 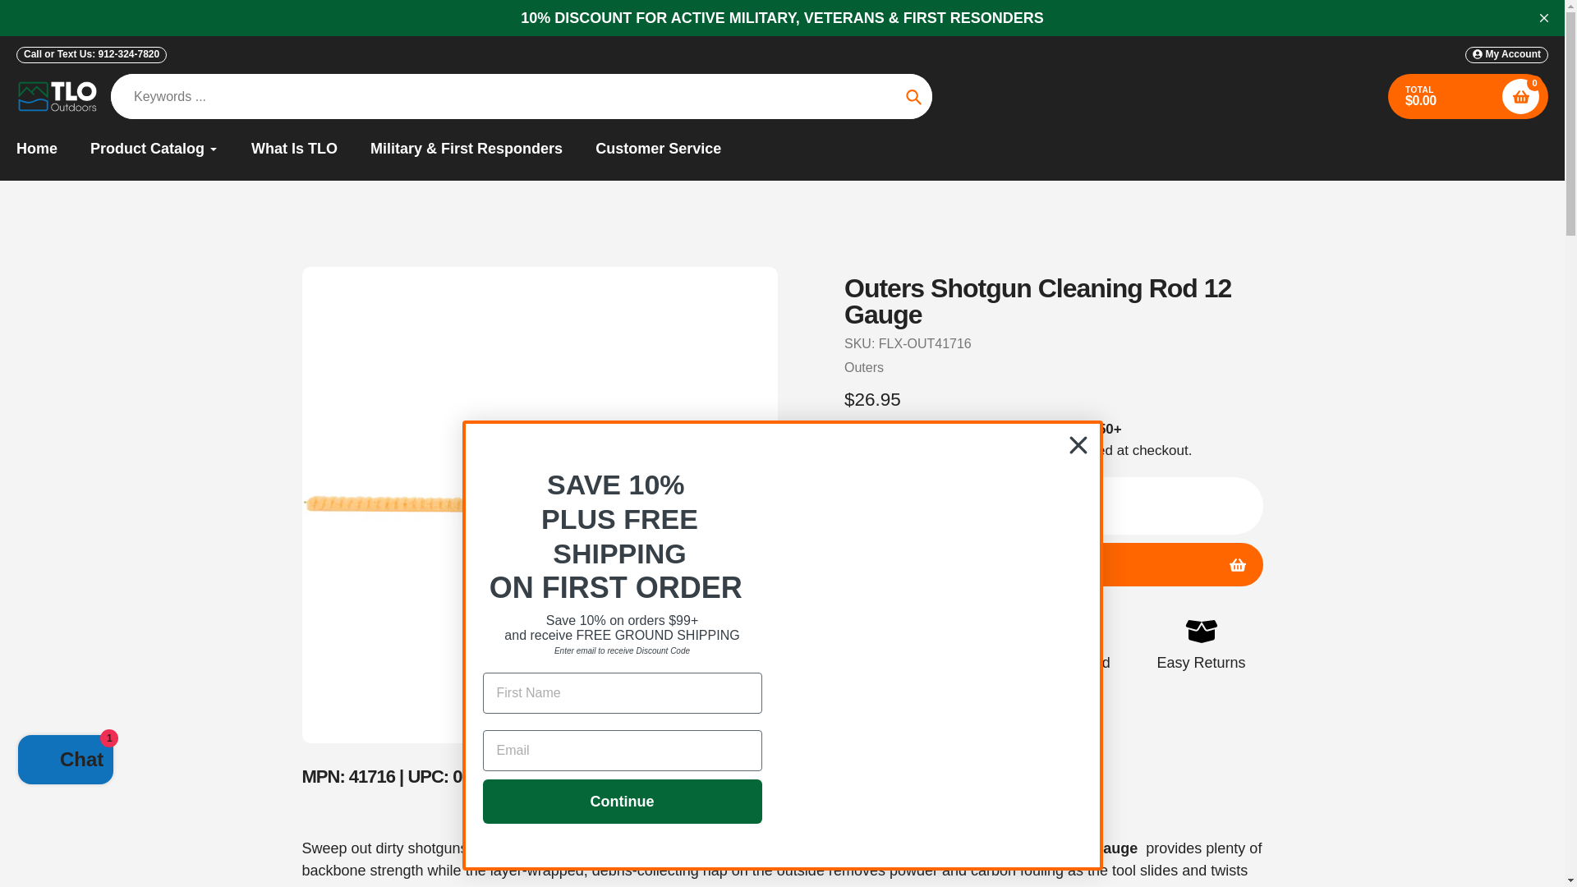 What do you see at coordinates (154, 149) in the screenshot?
I see `Product Catalog` at bounding box center [154, 149].